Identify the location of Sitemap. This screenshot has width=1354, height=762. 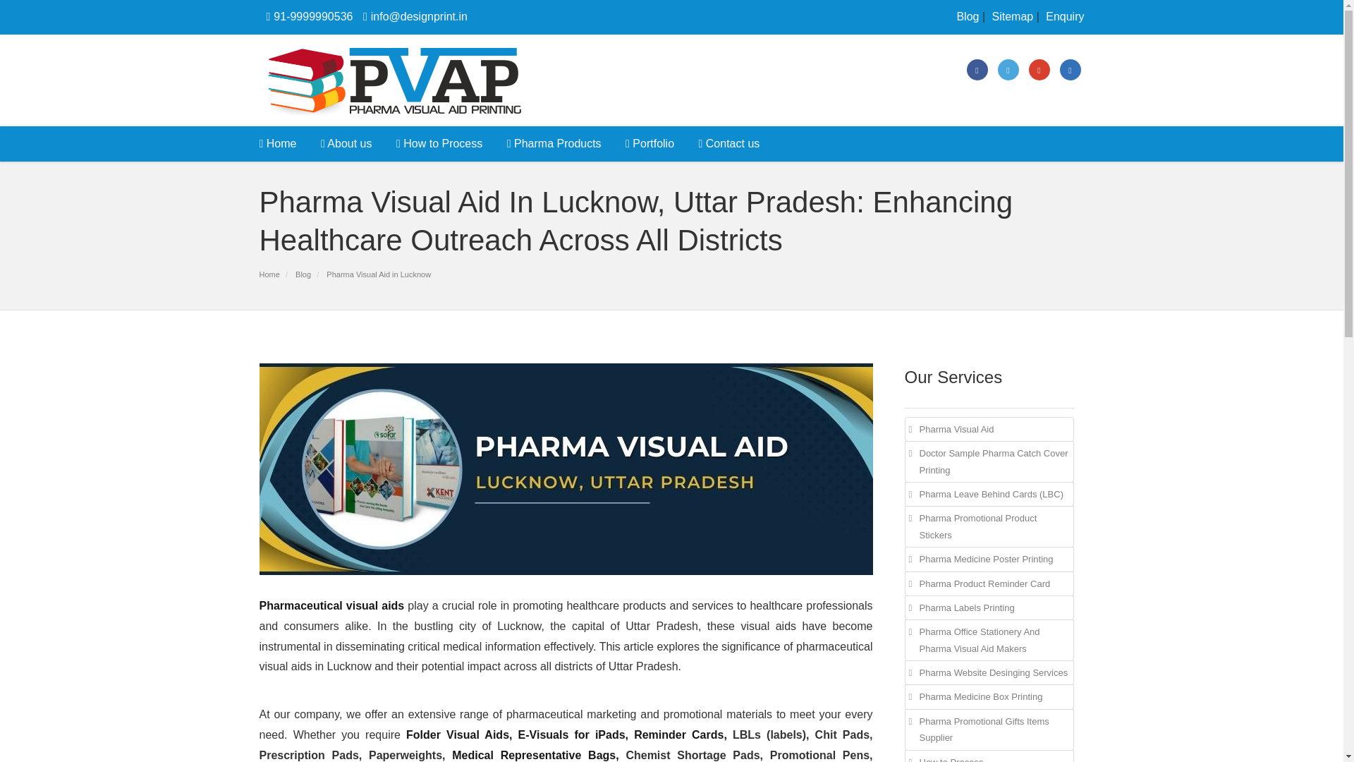
(1011, 17).